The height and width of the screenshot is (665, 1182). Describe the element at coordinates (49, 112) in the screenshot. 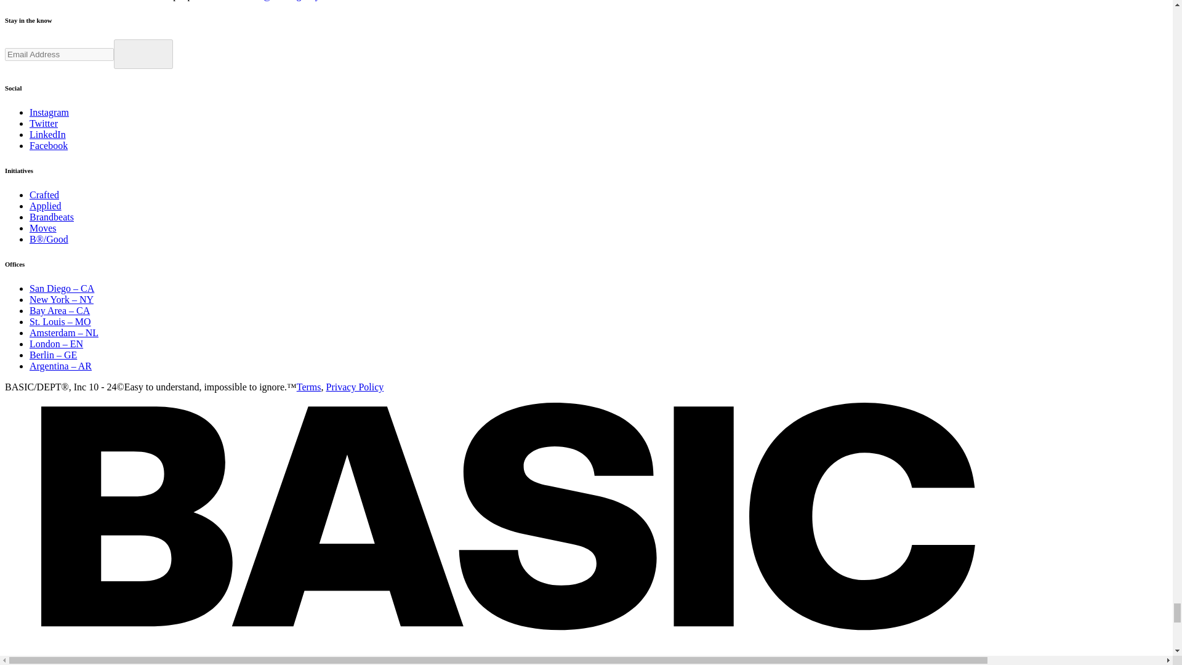

I see `Instagram` at that location.